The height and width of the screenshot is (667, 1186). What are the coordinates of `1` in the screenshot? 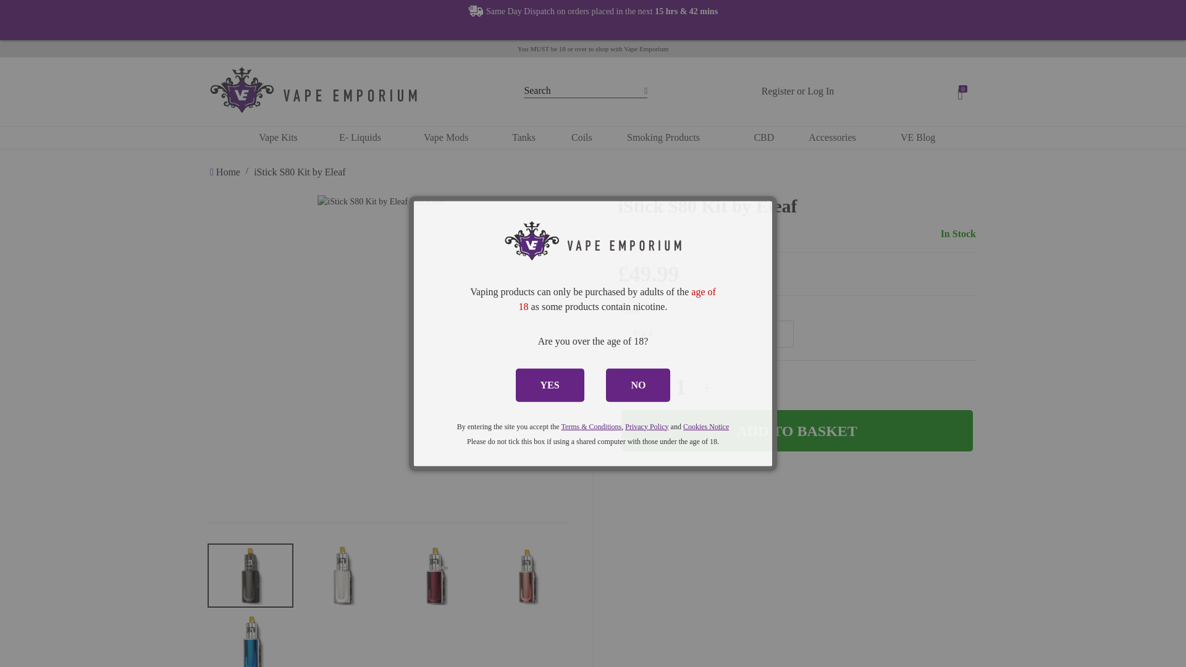 It's located at (681, 387).